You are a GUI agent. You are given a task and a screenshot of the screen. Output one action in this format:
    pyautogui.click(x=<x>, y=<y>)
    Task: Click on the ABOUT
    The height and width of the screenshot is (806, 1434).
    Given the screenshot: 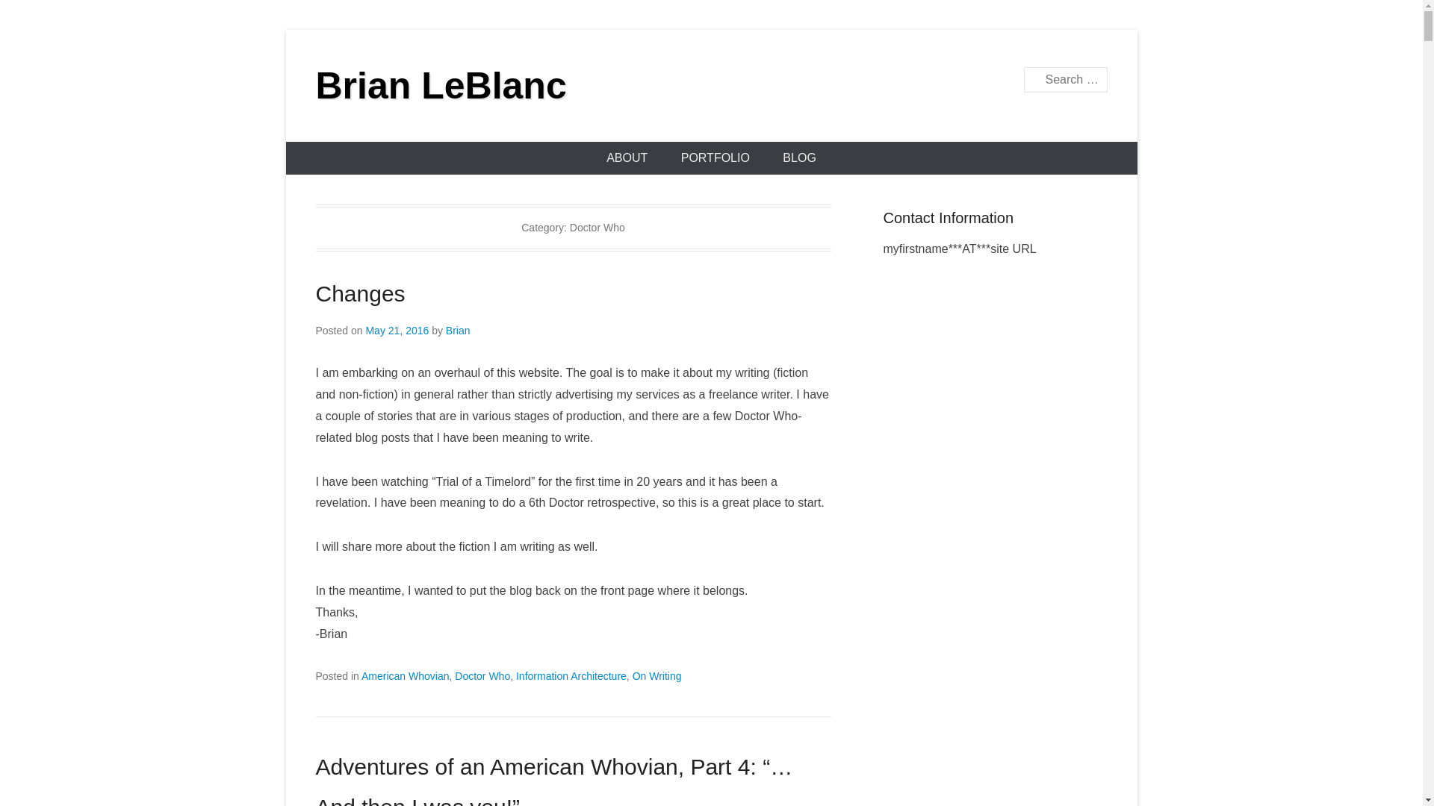 What is the action you would take?
    pyautogui.click(x=627, y=158)
    